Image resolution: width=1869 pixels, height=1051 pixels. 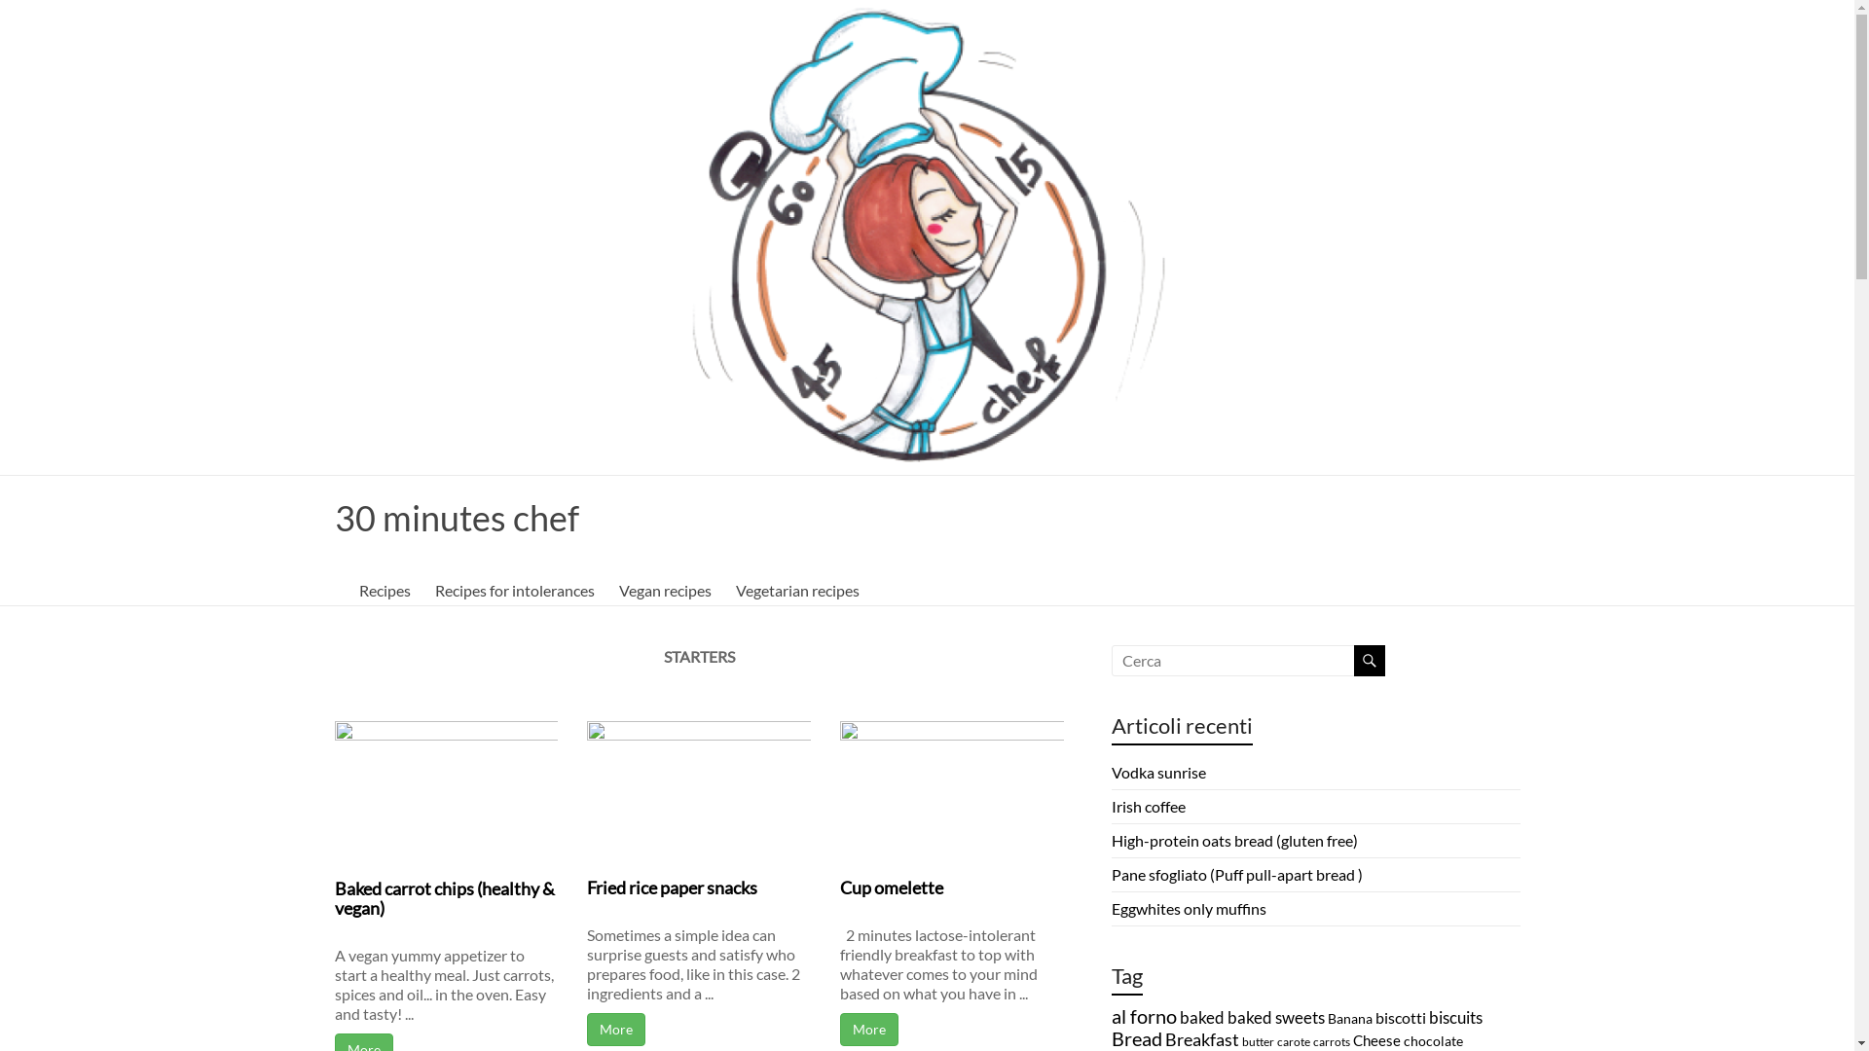 I want to click on baked, so click(x=1202, y=1018).